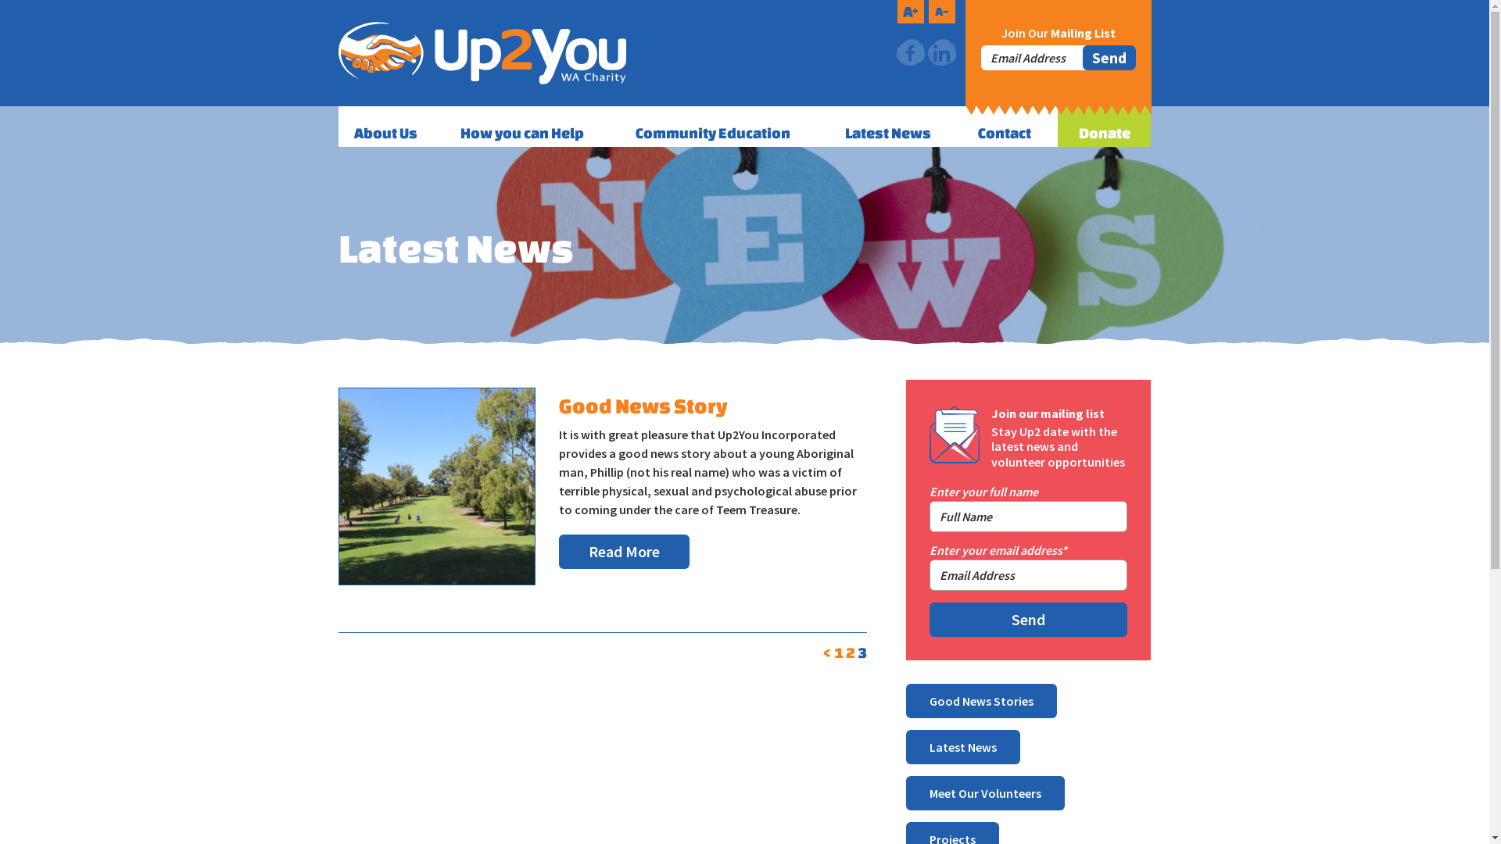  I want to click on Meet Our Volunteers, so click(985, 793).